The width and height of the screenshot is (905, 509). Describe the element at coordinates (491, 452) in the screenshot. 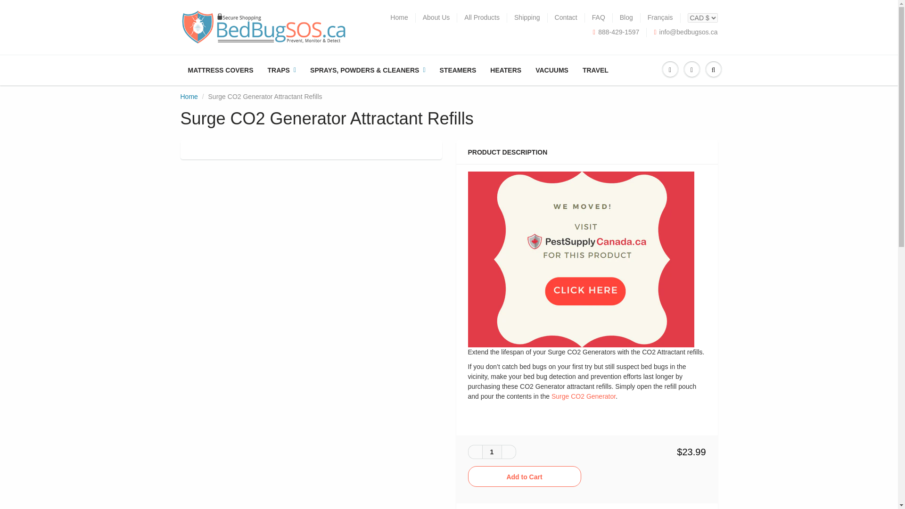

I see `1` at that location.